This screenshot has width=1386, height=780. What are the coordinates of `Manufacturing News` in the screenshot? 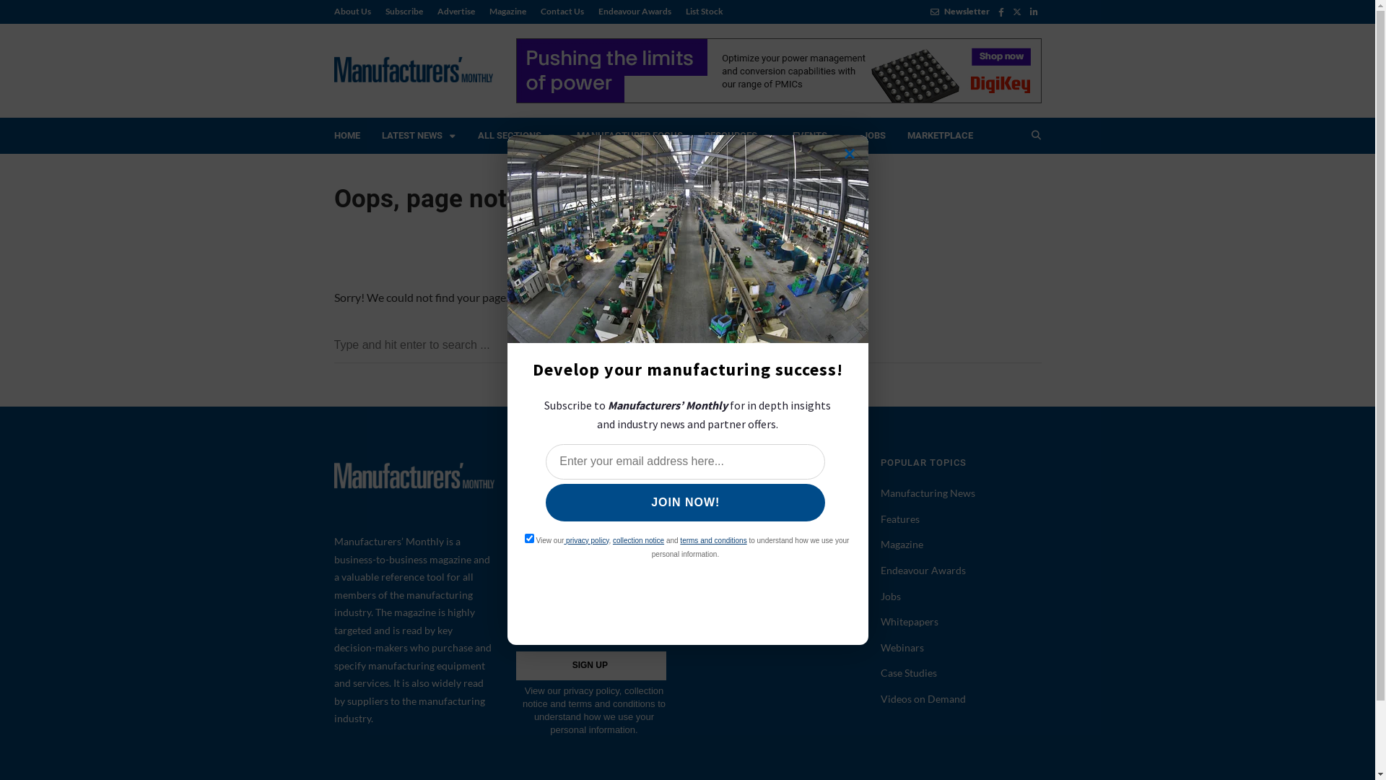 It's located at (928, 493).